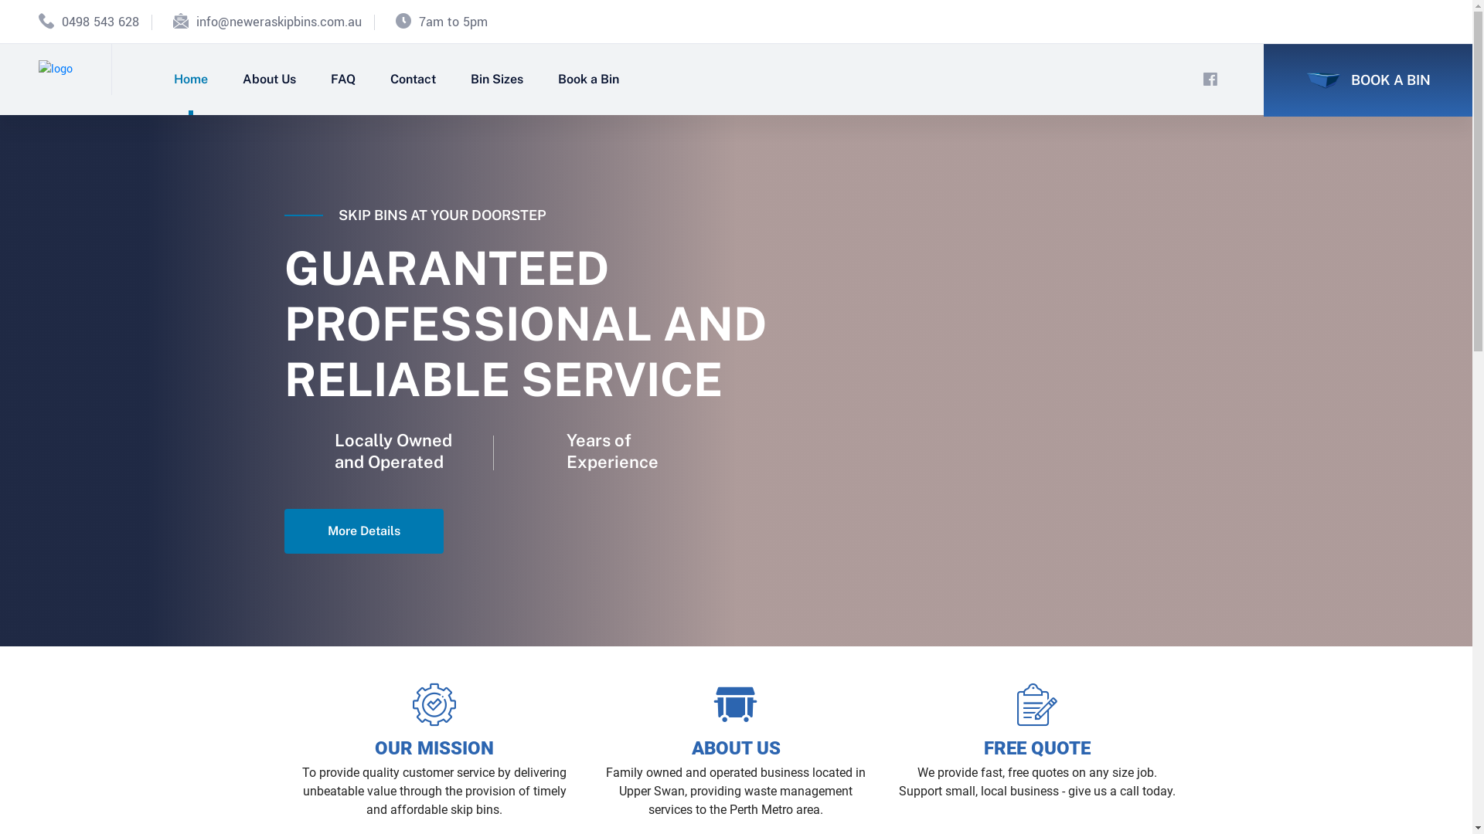  I want to click on 0498 543 628, so click(100, 21).